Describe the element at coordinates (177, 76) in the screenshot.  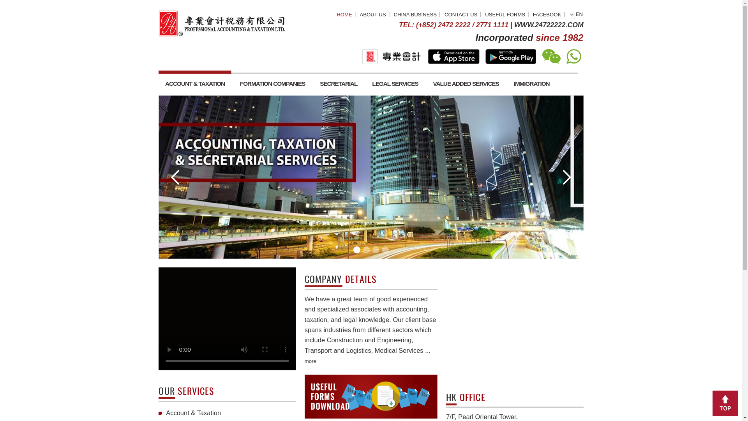
I see `ACCOUNT & TAXATION` at that location.